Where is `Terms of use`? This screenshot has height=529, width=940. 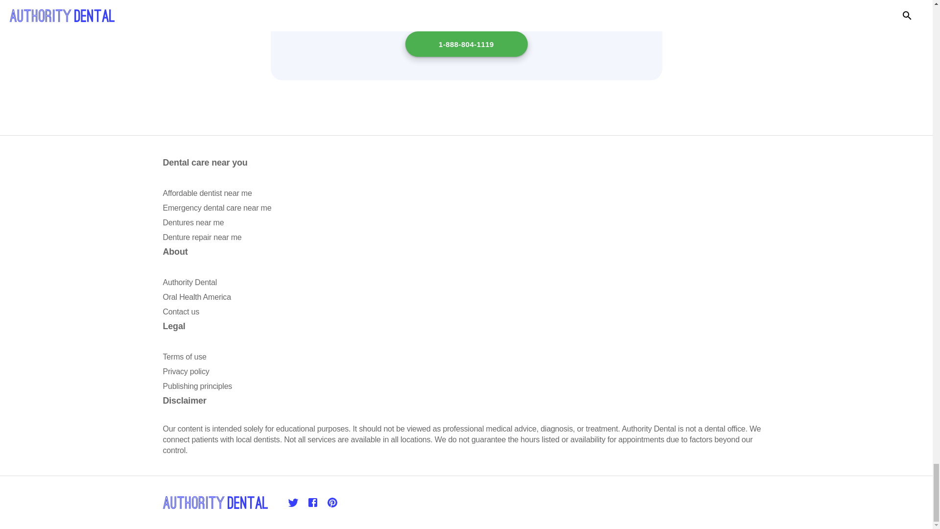
Terms of use is located at coordinates (184, 357).